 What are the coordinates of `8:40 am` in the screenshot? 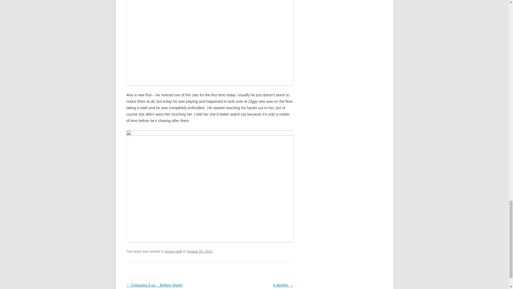 It's located at (200, 252).